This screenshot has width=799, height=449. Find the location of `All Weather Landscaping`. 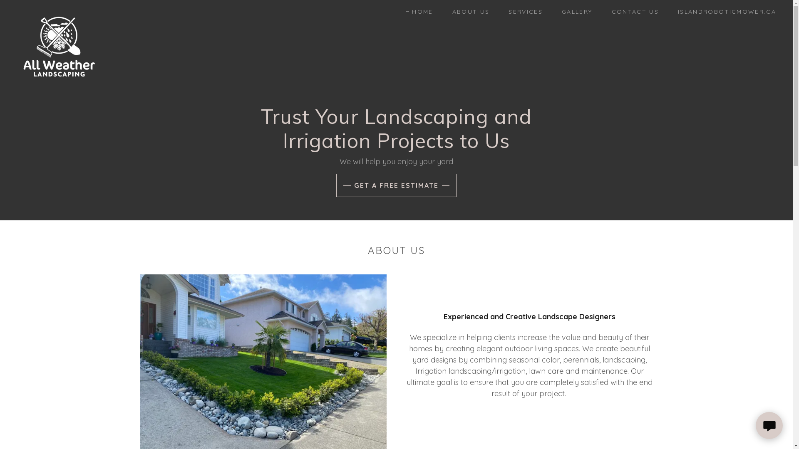

All Weather Landscaping is located at coordinates (58, 10).